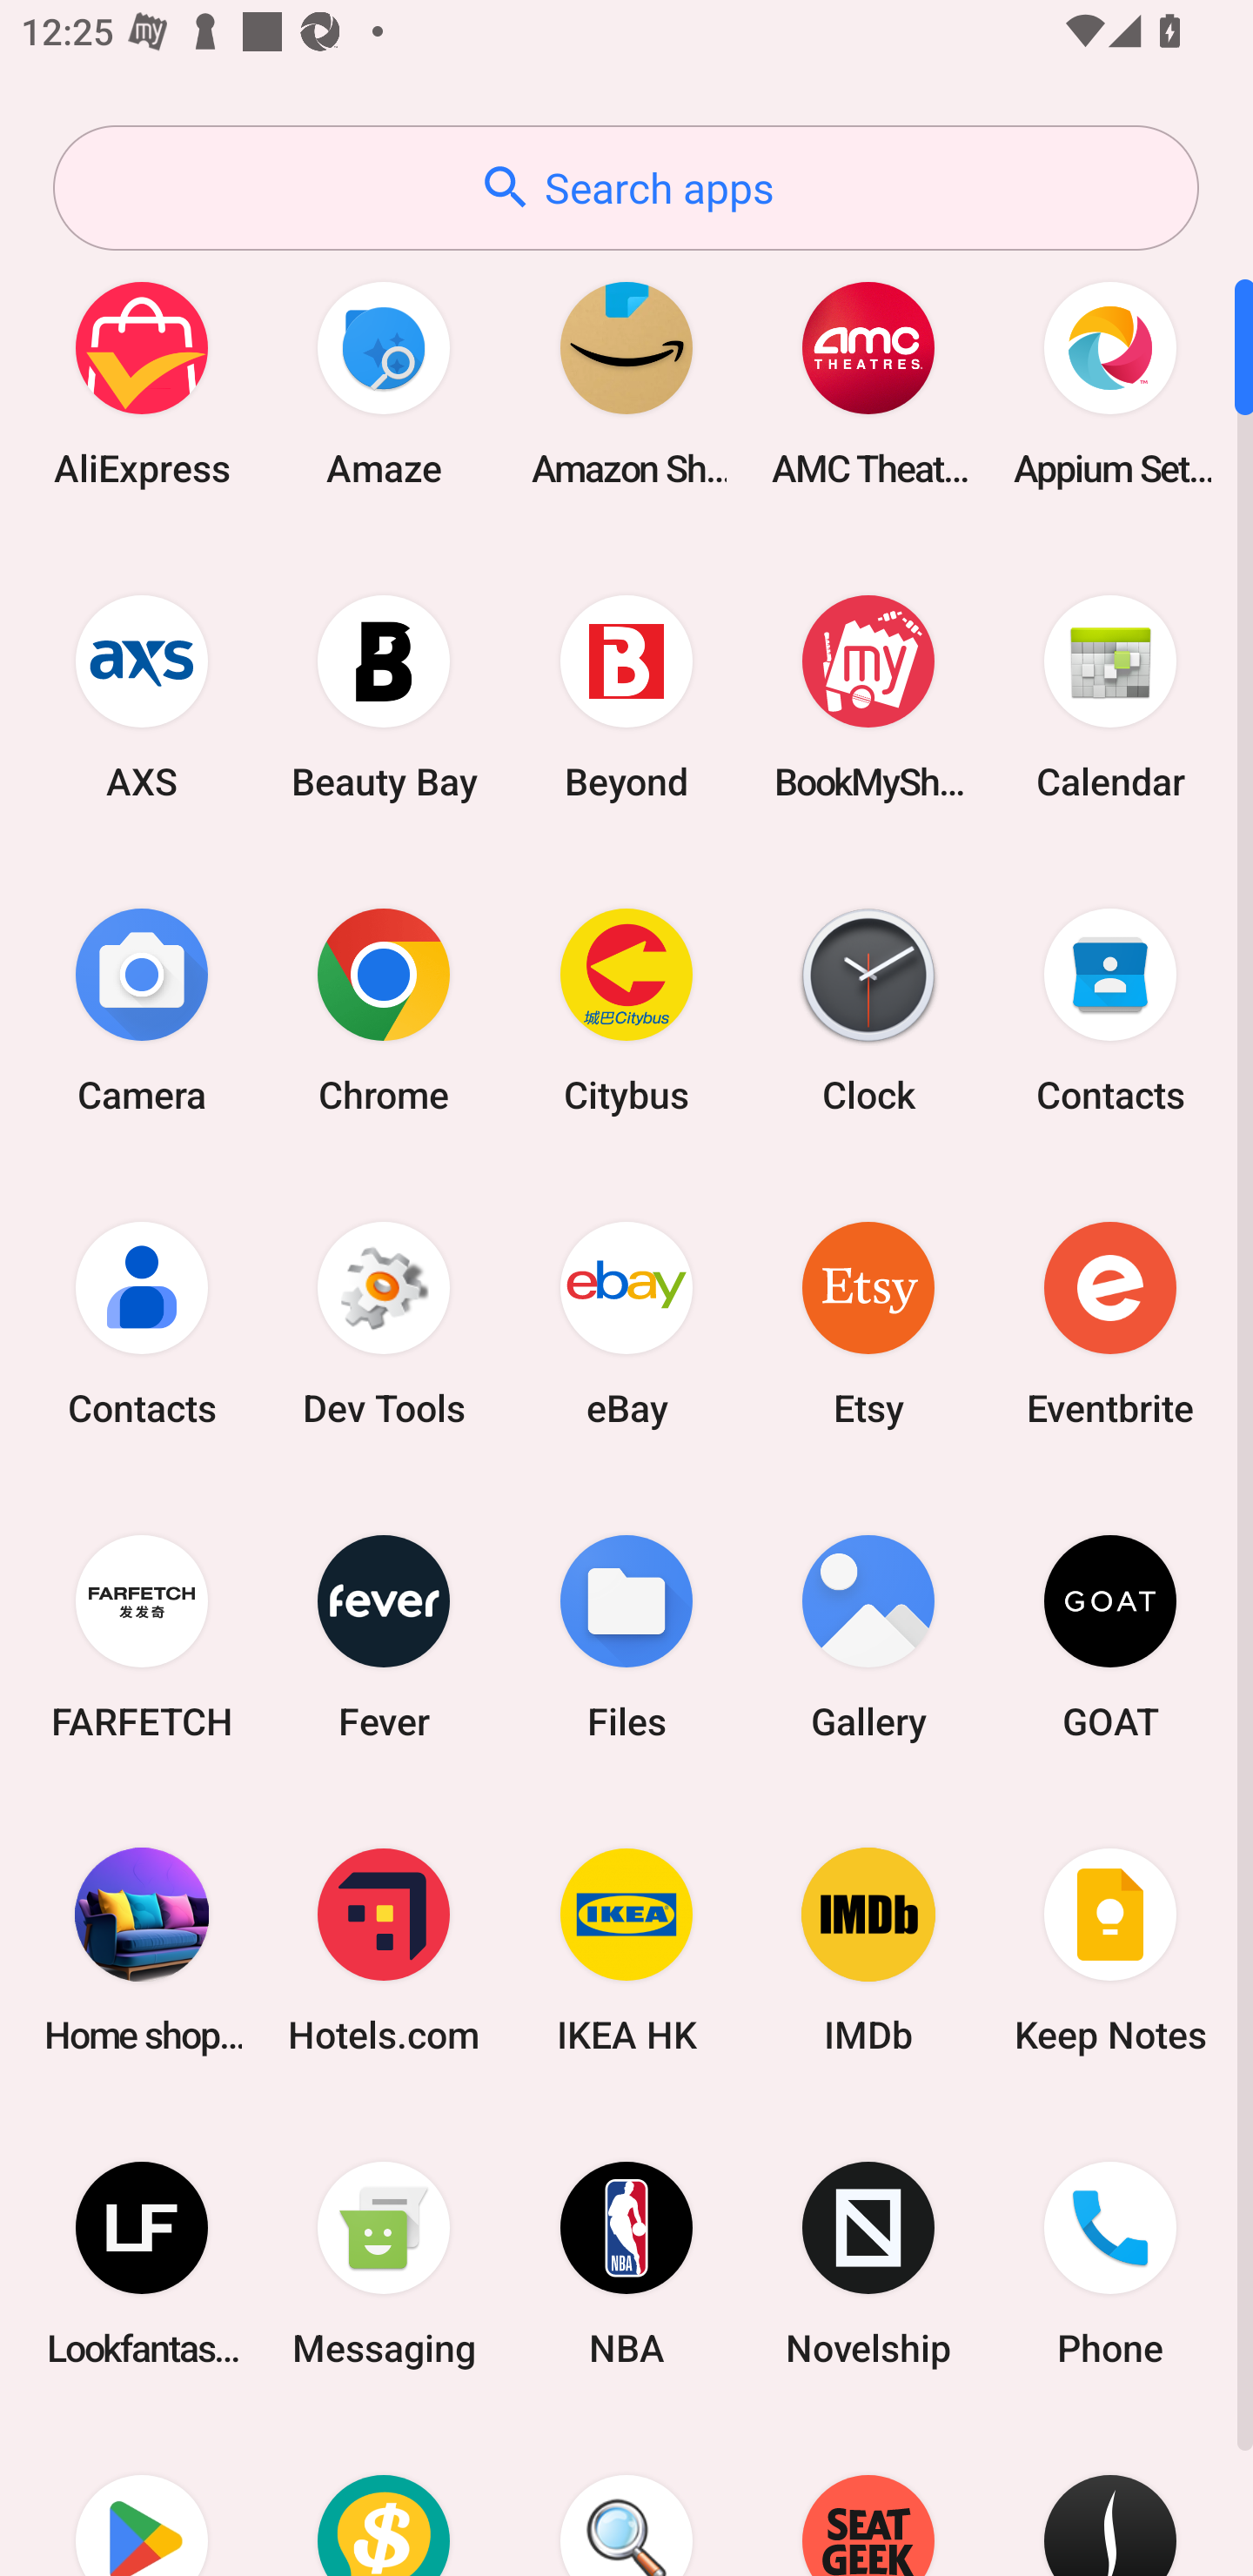 The width and height of the screenshot is (1253, 2576). Describe the element at coordinates (142, 696) in the screenshot. I see `AXS` at that location.